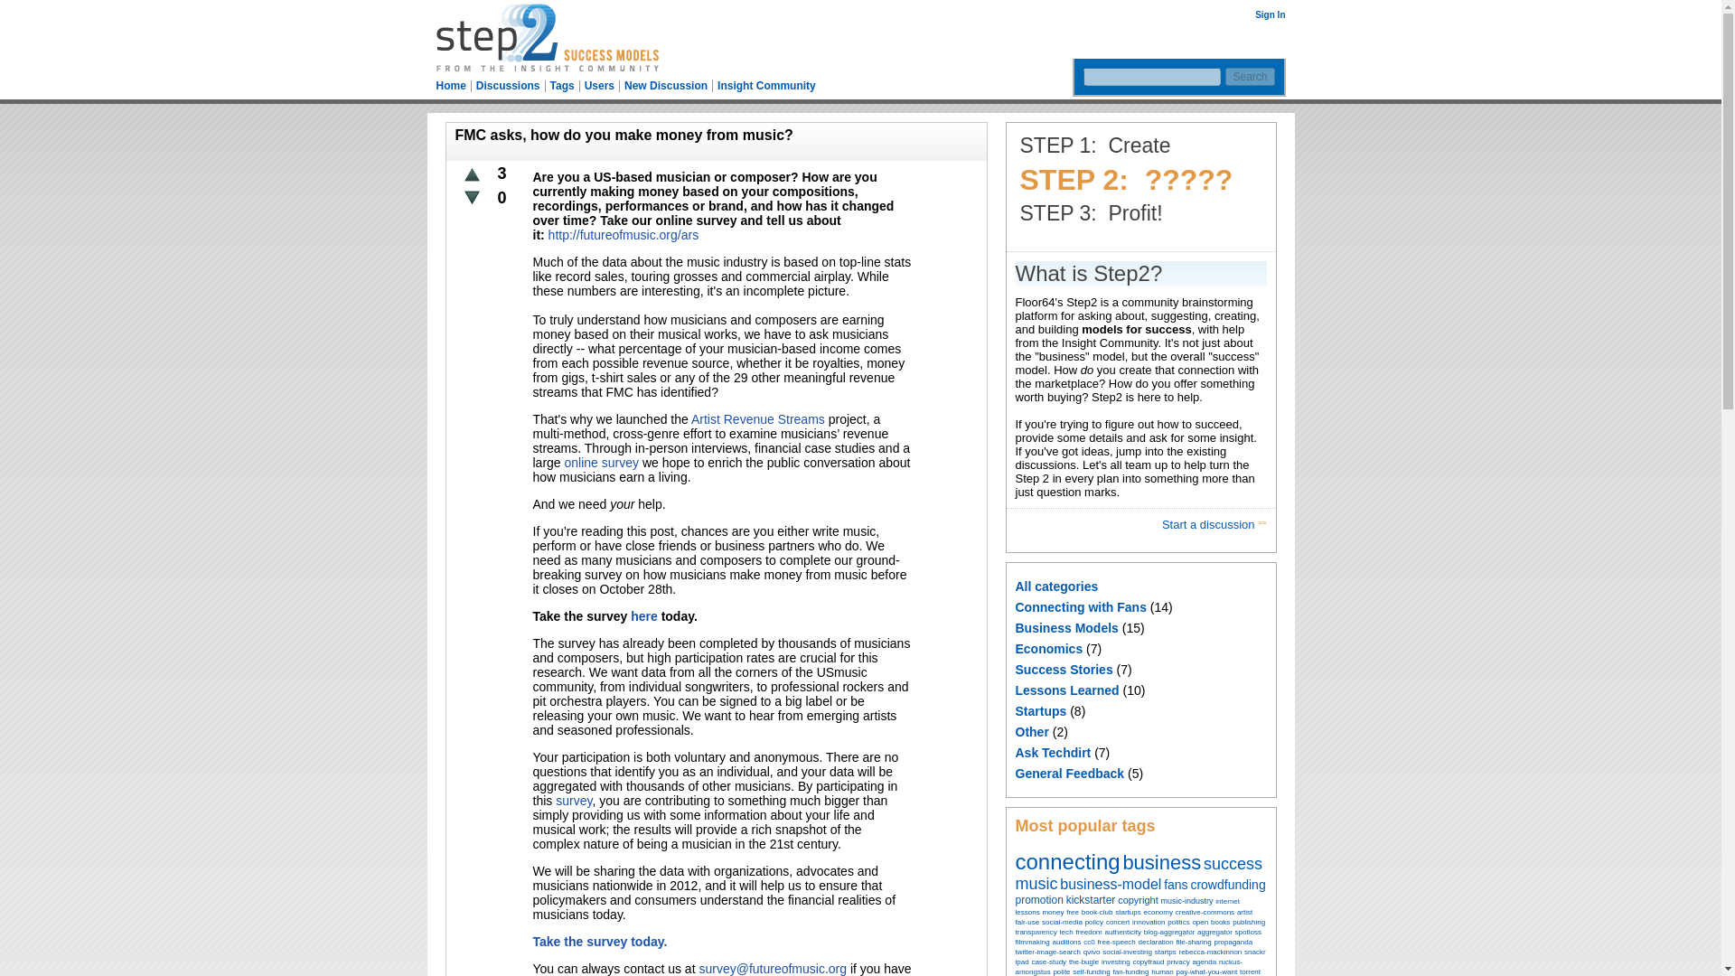  Describe the element at coordinates (472, 174) in the screenshot. I see `Click to vote up` at that location.